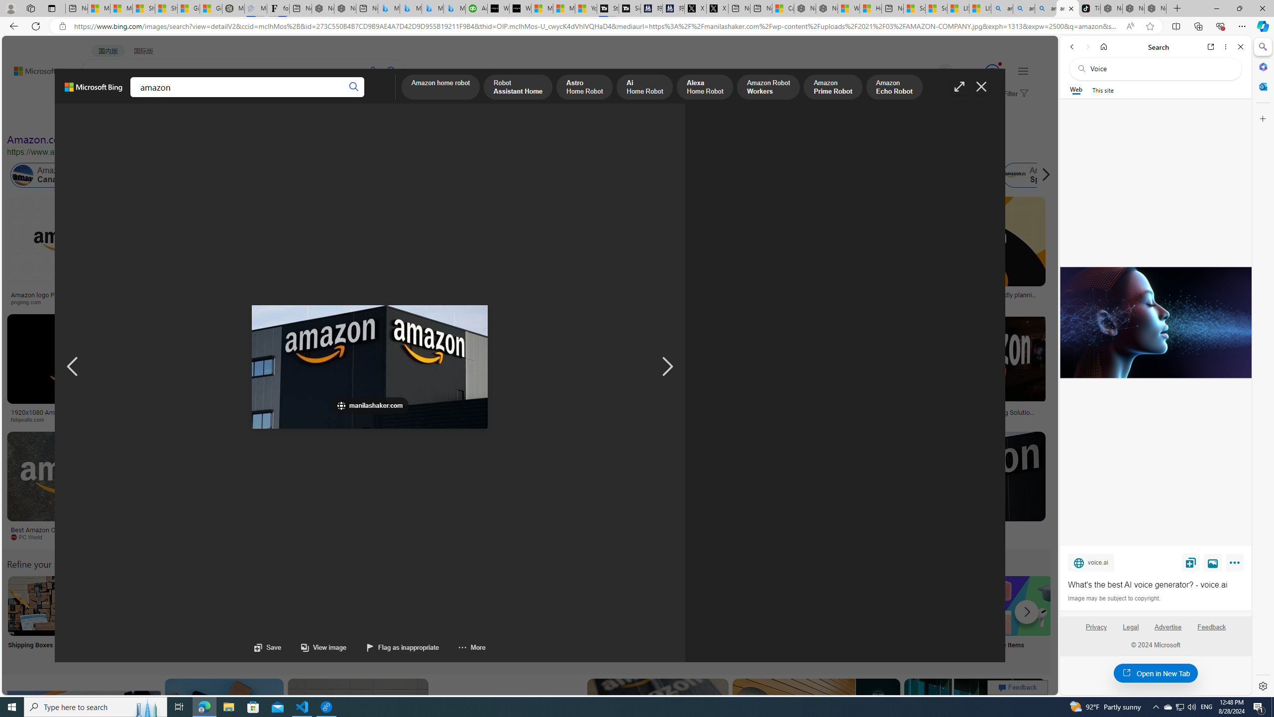 The height and width of the screenshot is (717, 1274). What do you see at coordinates (1096, 631) in the screenshot?
I see `Privacy` at bounding box center [1096, 631].